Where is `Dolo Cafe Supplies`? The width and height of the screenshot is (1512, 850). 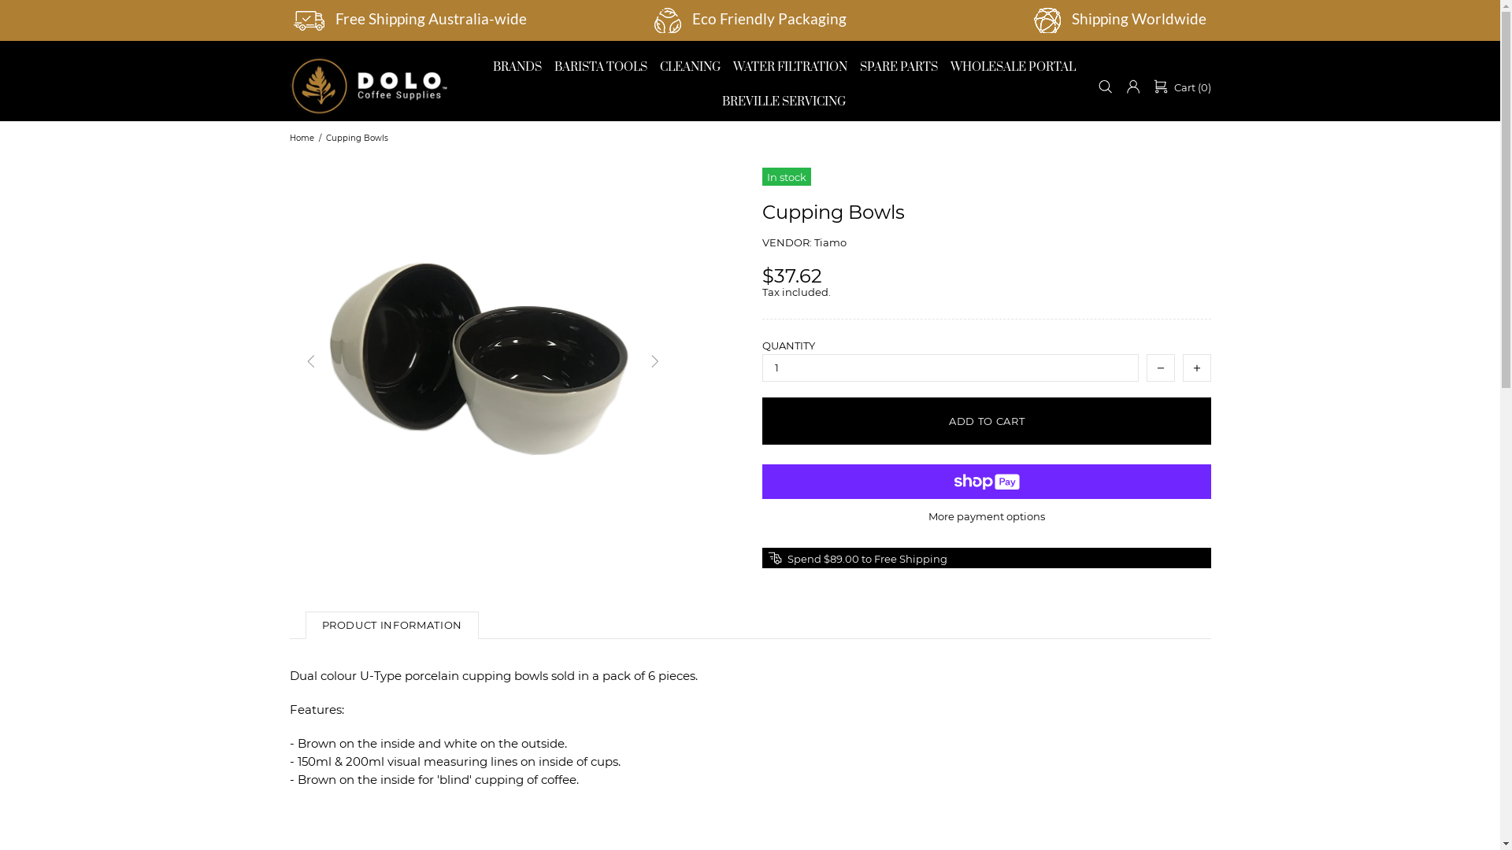
Dolo Cafe Supplies is located at coordinates (369, 87).